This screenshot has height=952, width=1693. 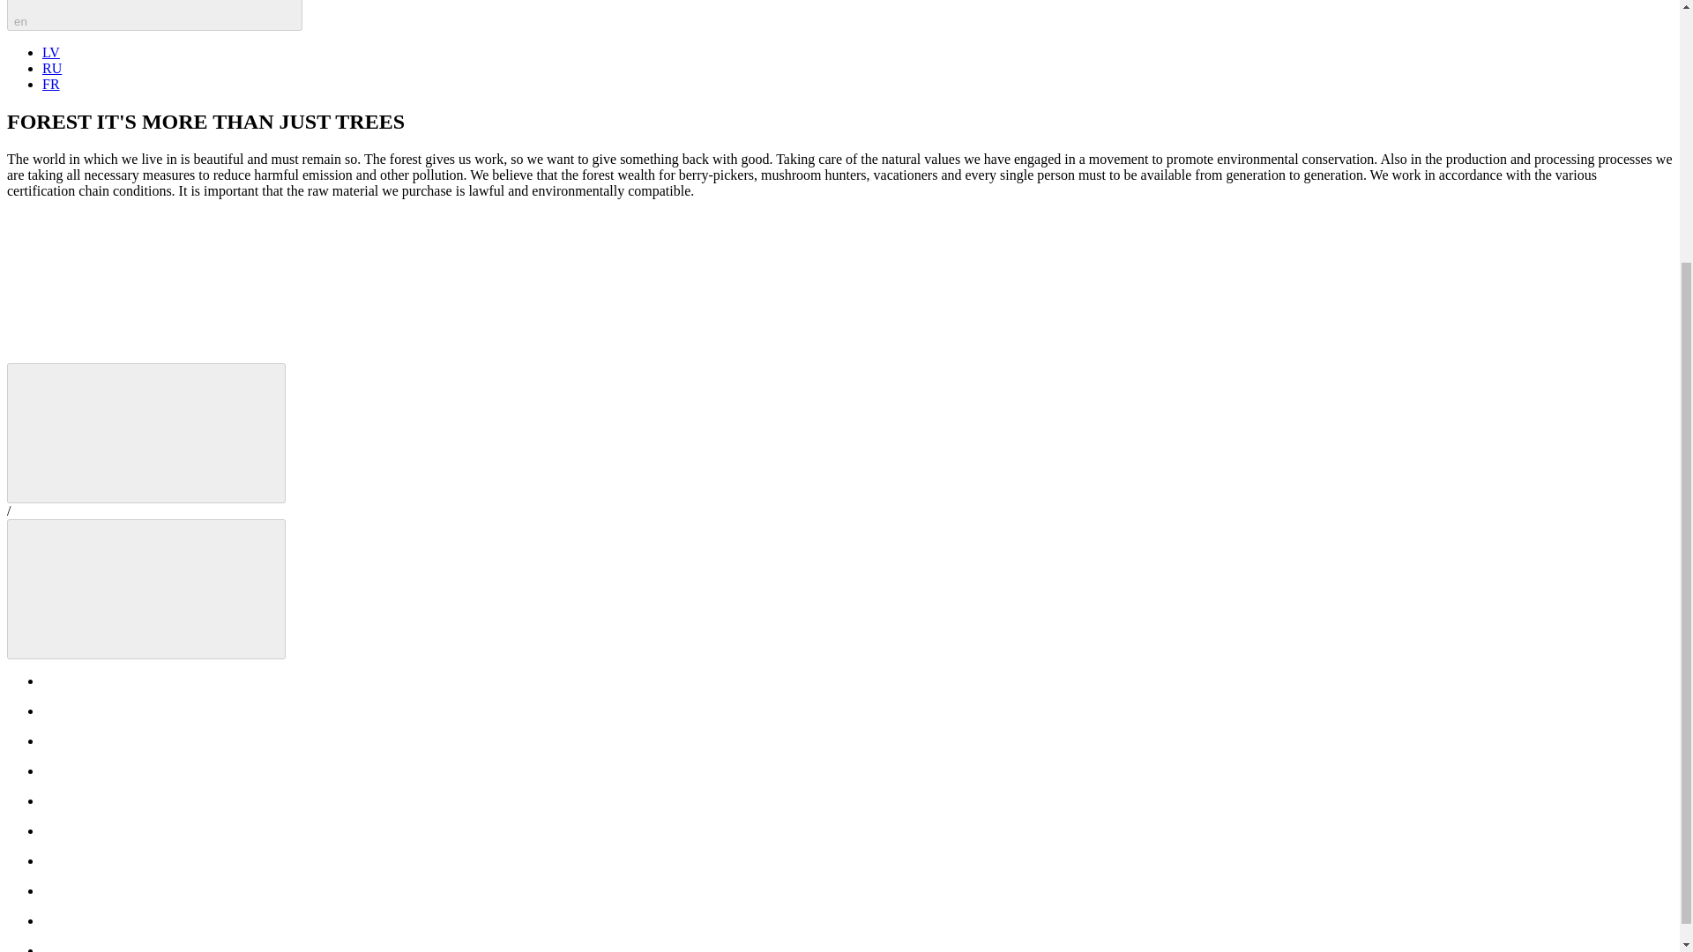 I want to click on FR, so click(x=51, y=84).